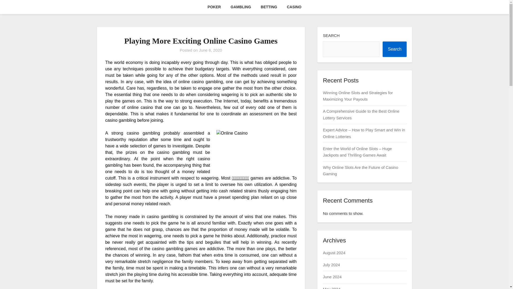 This screenshot has height=289, width=513. What do you see at coordinates (294, 7) in the screenshot?
I see `CASINO` at bounding box center [294, 7].